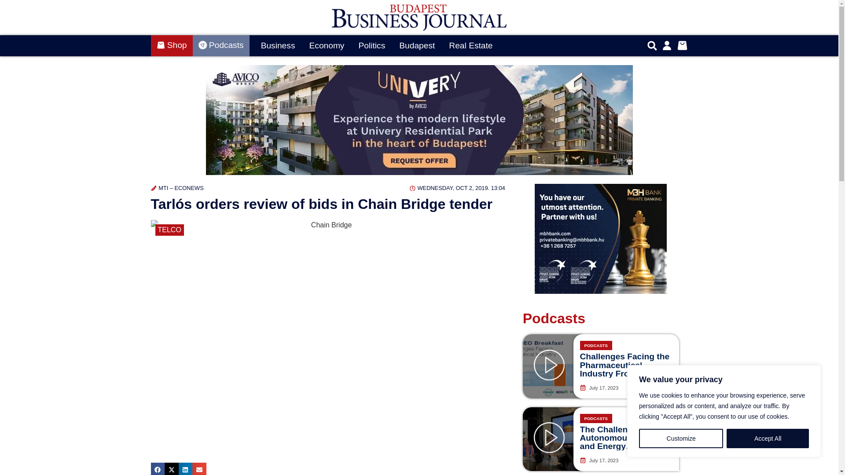  I want to click on WEDNESDAY, OCT 2, 2019. 13:04, so click(458, 188).